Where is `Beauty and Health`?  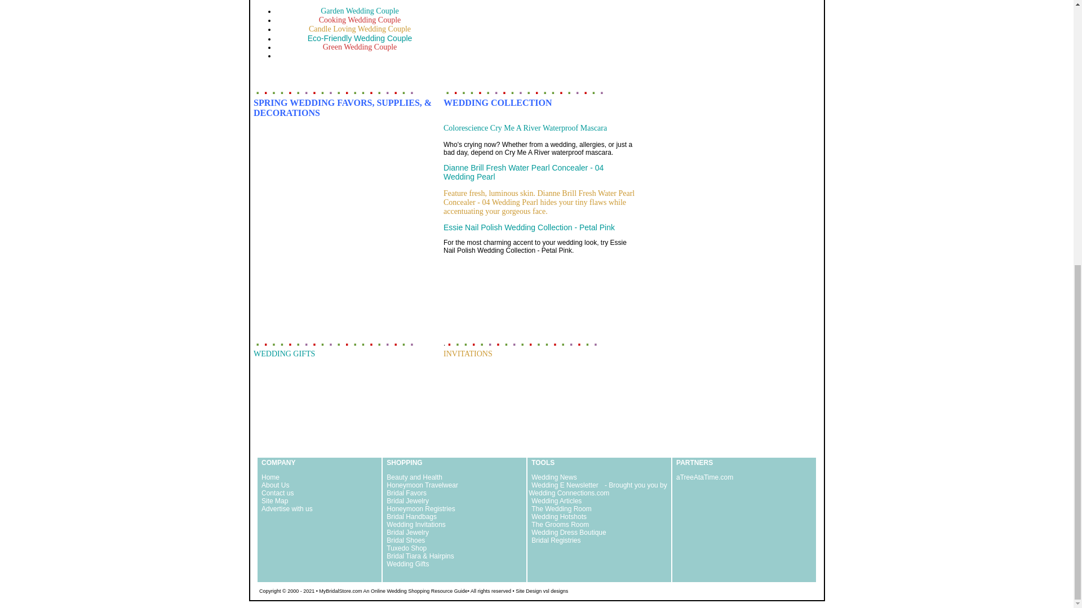
Beauty and Health is located at coordinates (414, 477).